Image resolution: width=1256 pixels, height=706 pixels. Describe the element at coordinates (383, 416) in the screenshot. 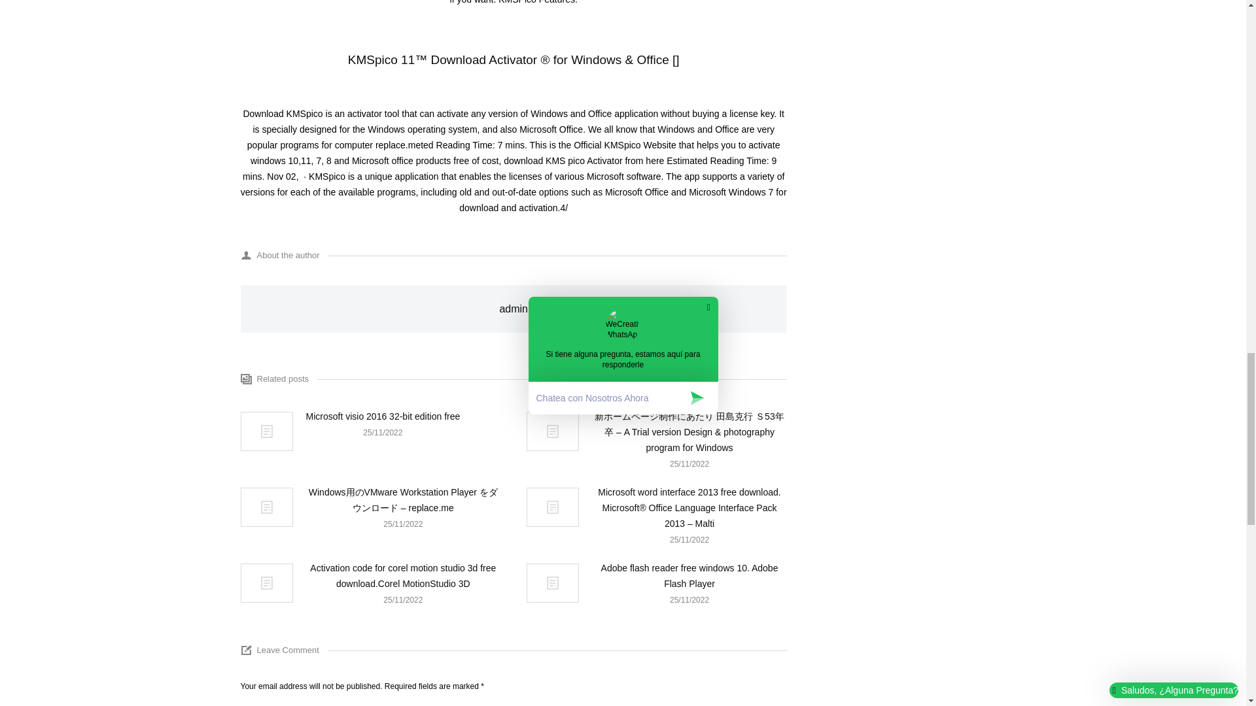

I see `Microsoft visio 2016 32-bit edition free` at that location.